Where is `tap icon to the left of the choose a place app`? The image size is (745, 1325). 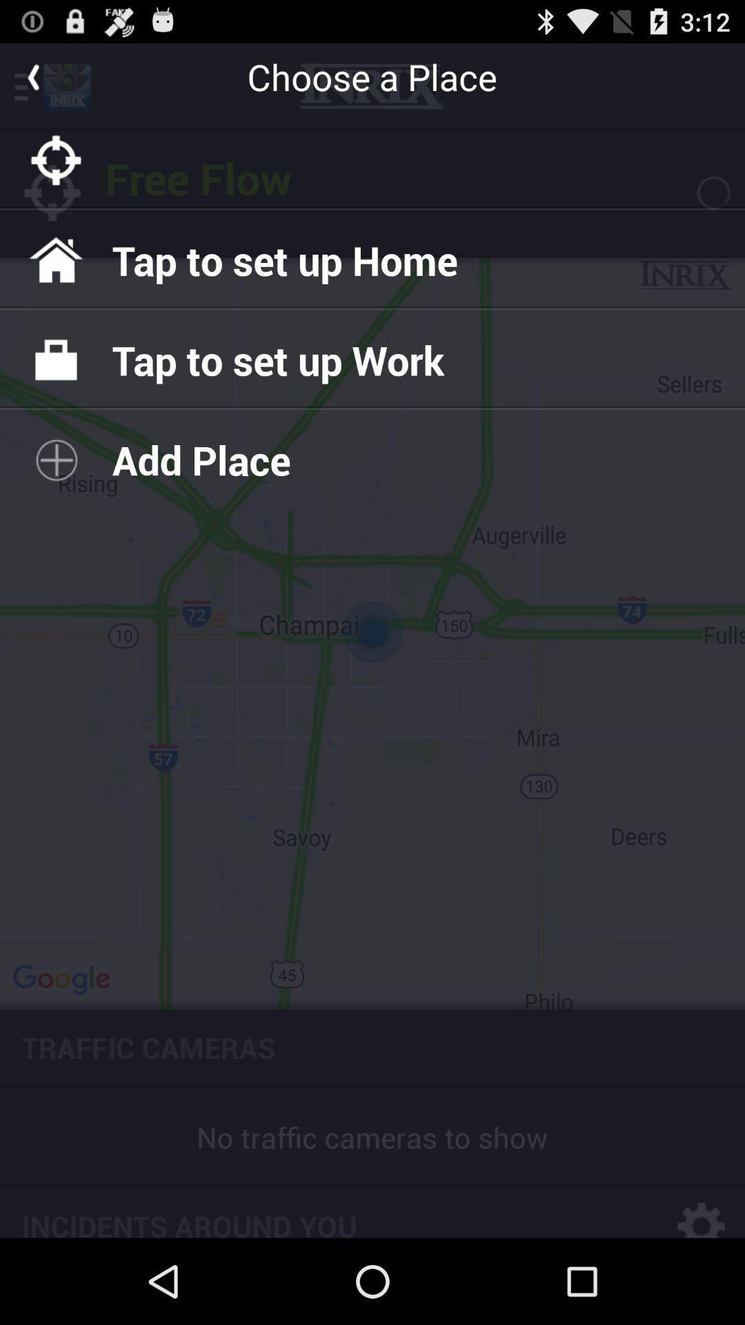
tap icon to the left of the choose a place app is located at coordinates (32, 77).